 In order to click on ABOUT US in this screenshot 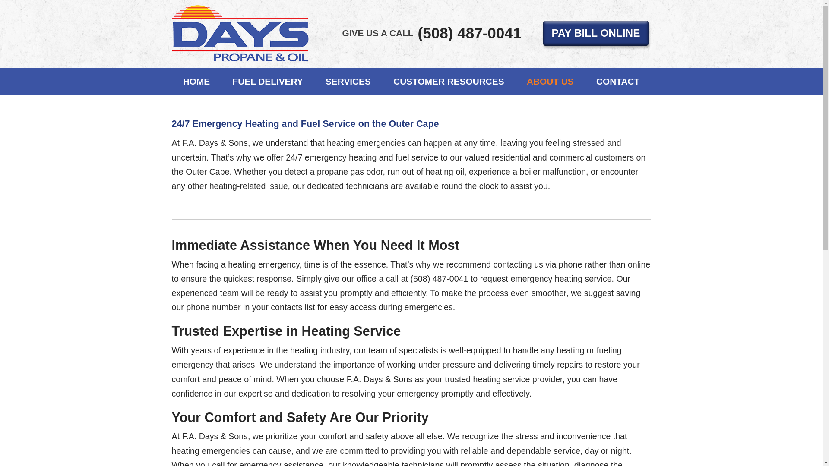, I will do `click(550, 81)`.